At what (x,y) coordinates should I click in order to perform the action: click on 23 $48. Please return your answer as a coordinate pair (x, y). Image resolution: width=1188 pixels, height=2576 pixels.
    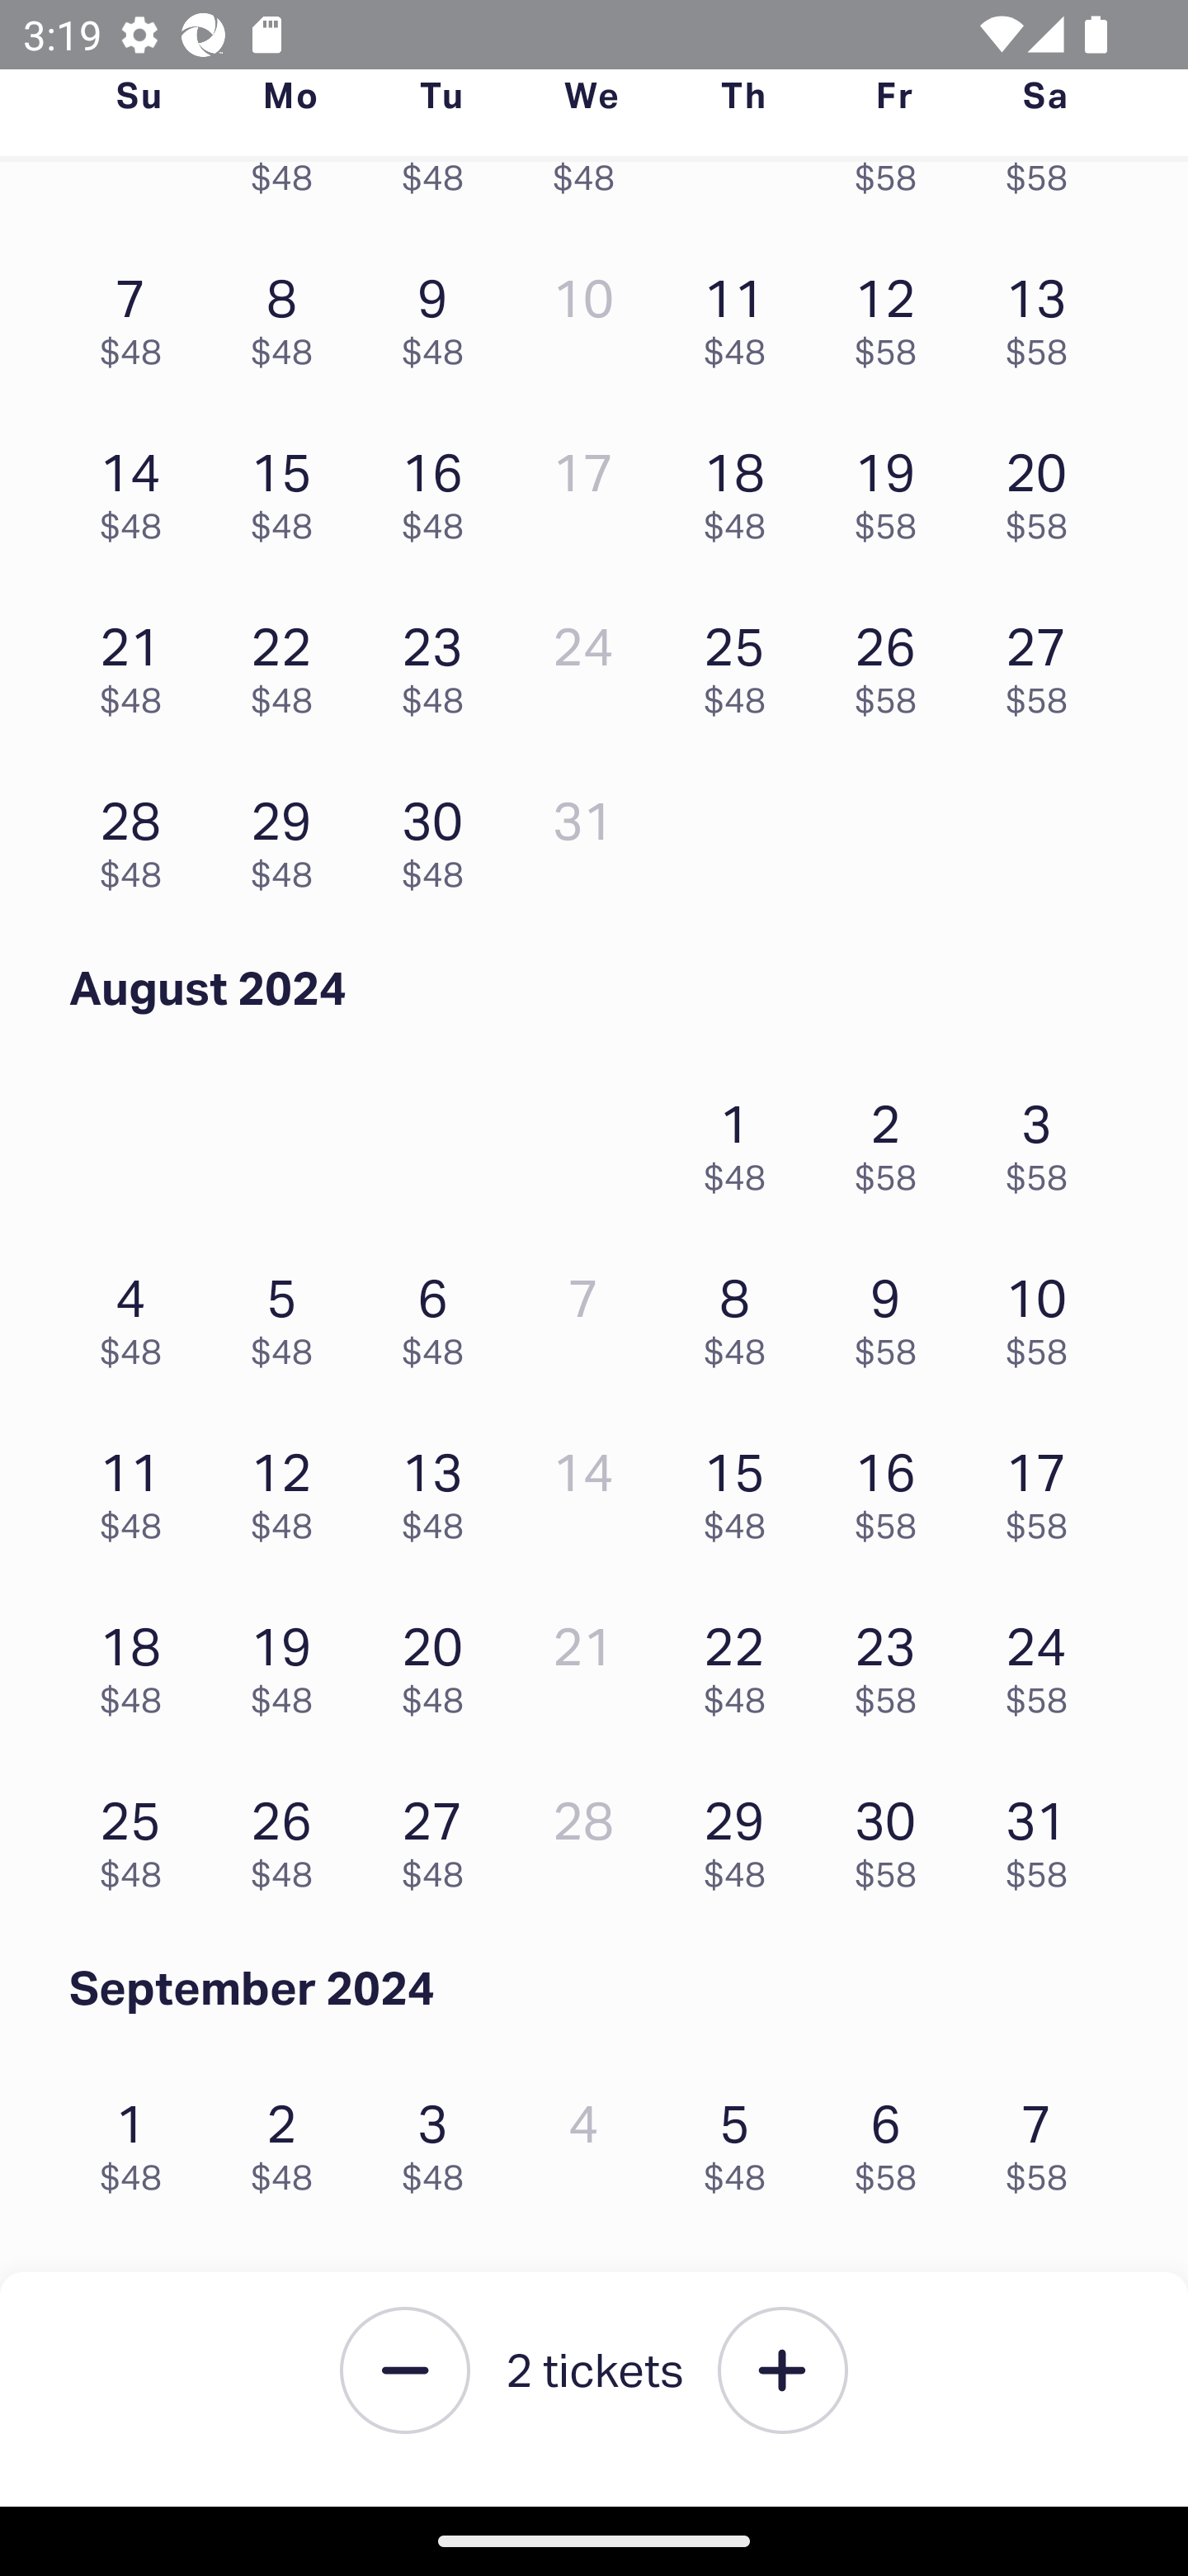
    Looking at the image, I should click on (441, 663).